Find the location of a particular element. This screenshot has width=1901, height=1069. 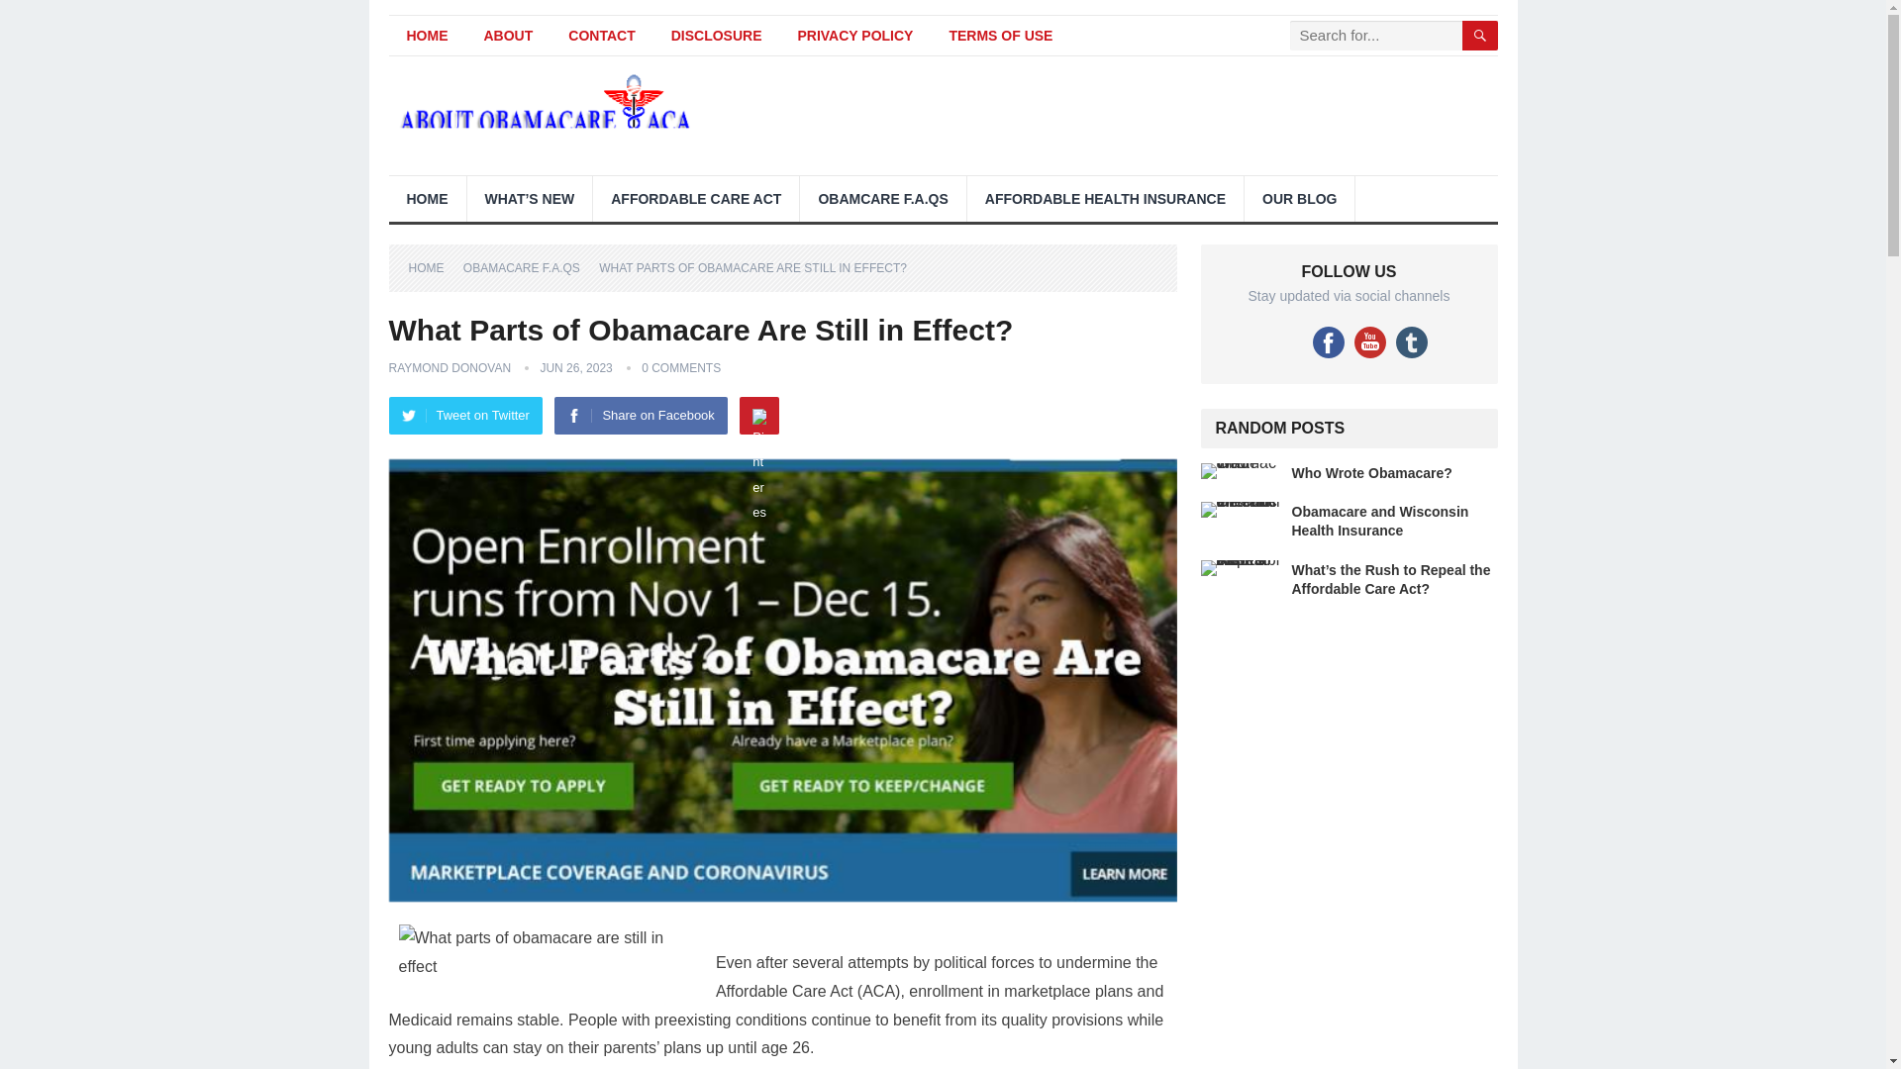

0 COMMENTS is located at coordinates (681, 368).